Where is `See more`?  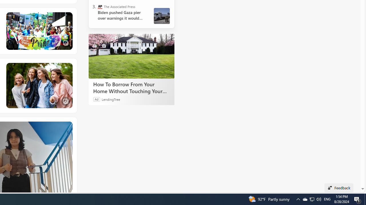 See more is located at coordinates (68, 125).